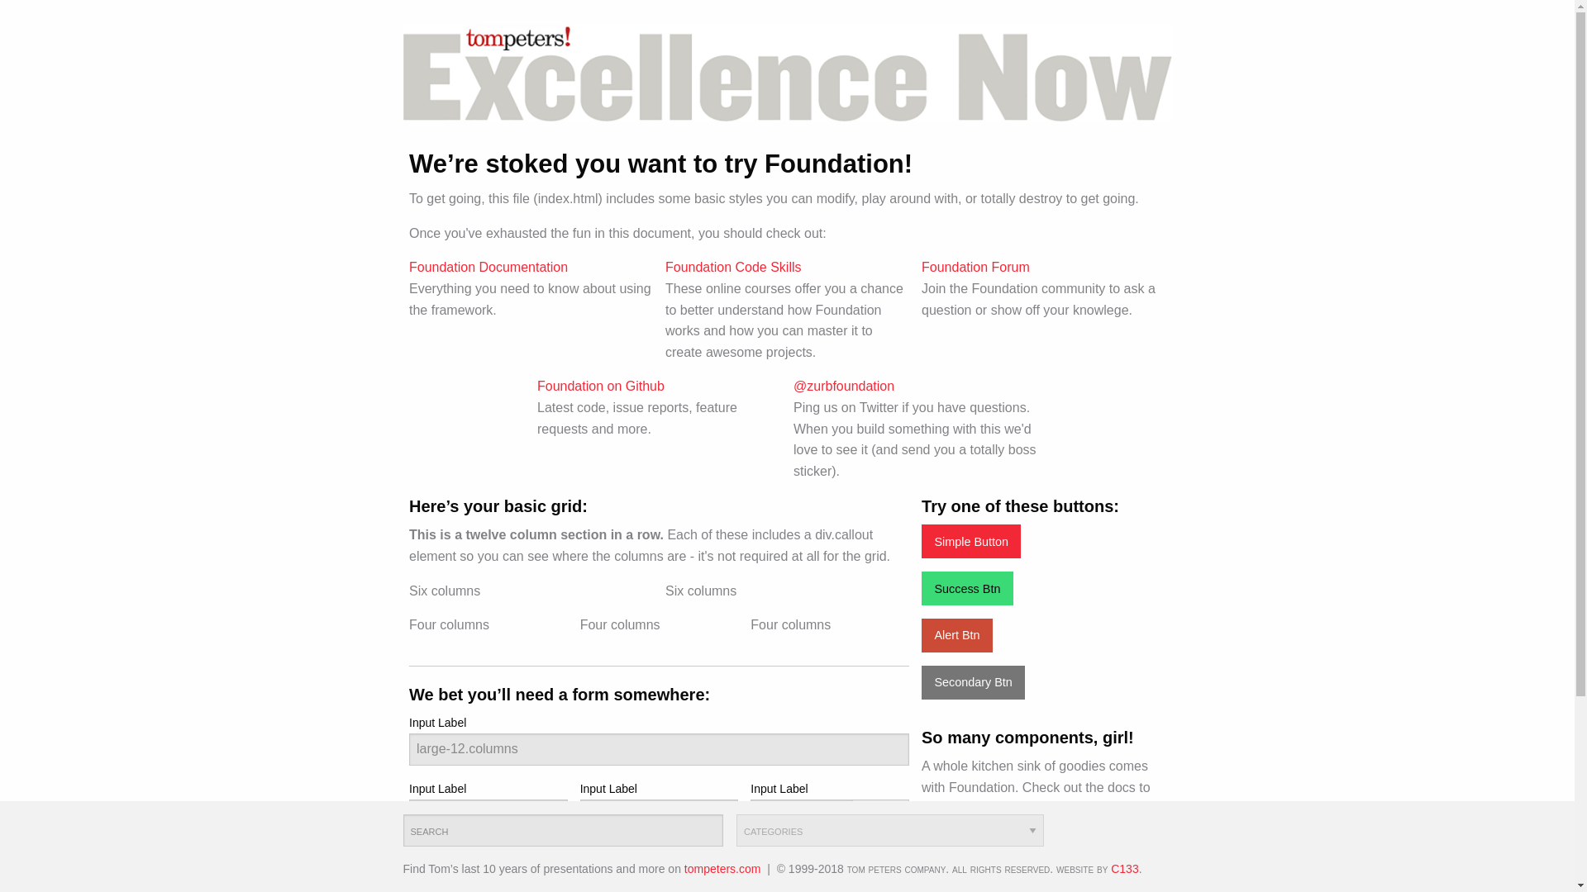  I want to click on Go to Foundation Docs, so click(983, 867).